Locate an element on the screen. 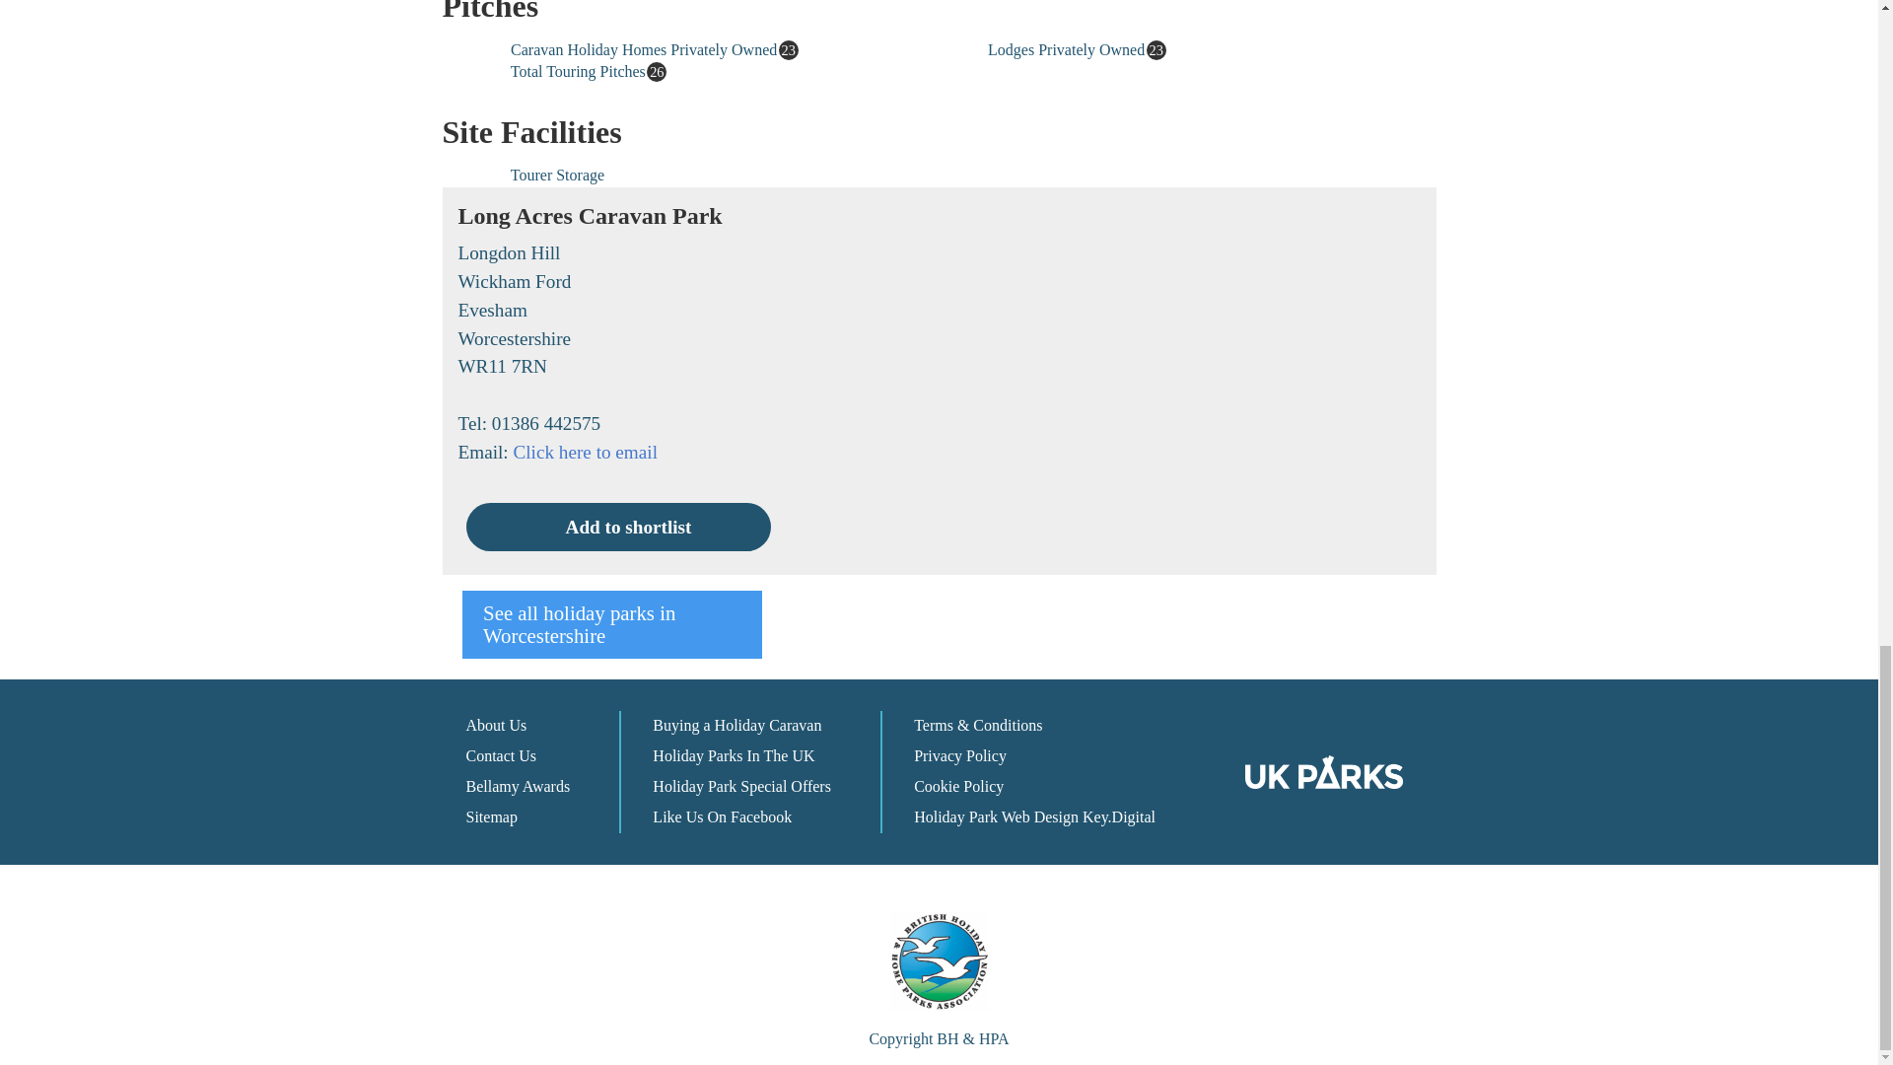 The width and height of the screenshot is (1893, 1065). Holiday Park Web Design is located at coordinates (996, 816).